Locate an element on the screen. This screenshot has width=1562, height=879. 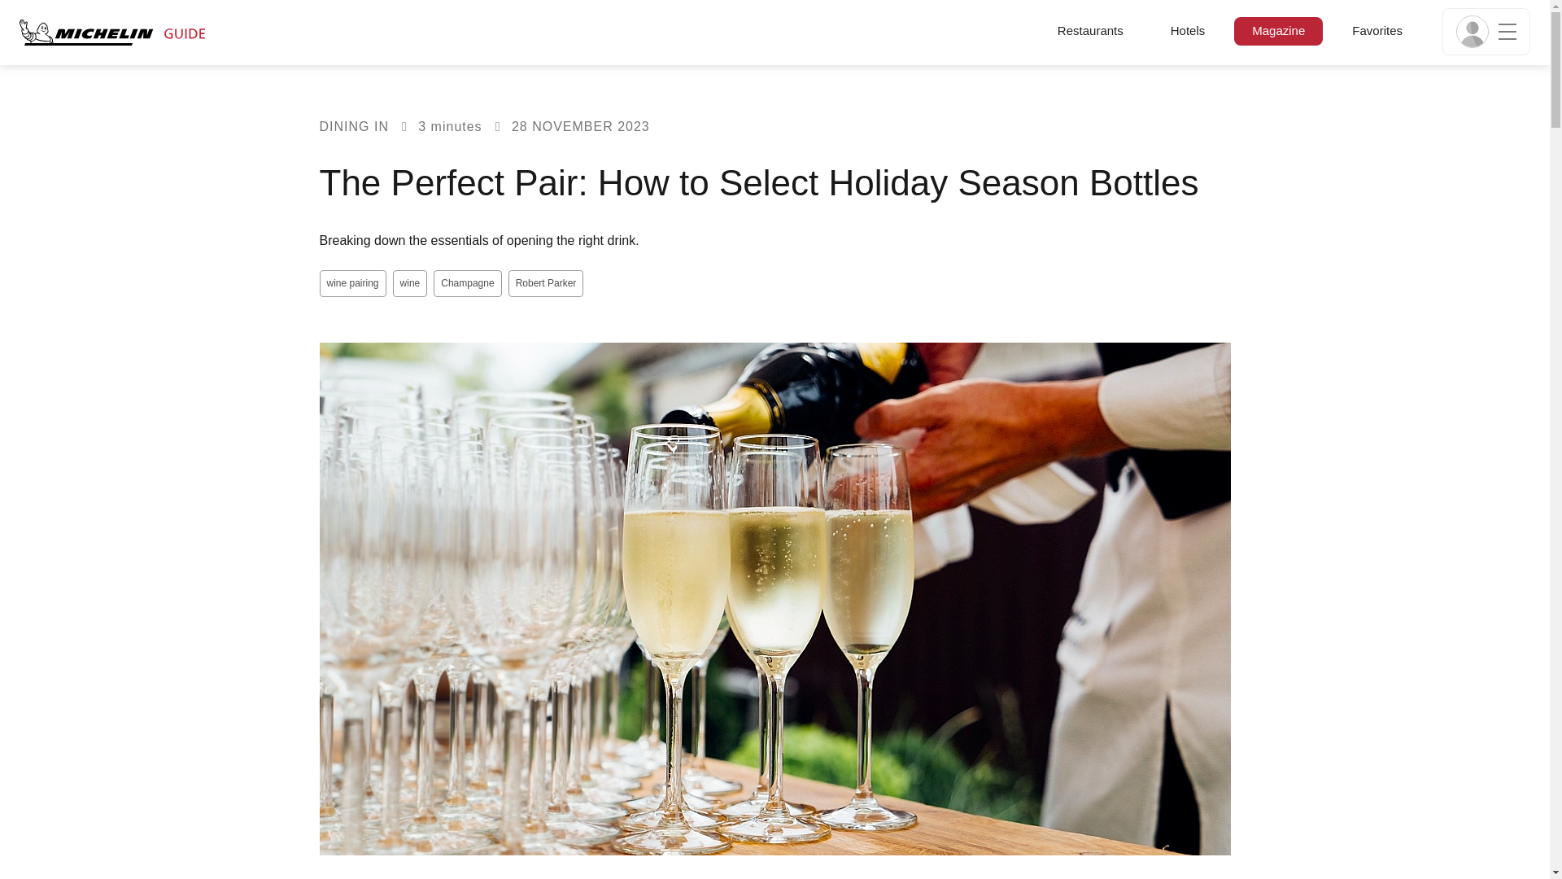
Magazine is located at coordinates (1278, 29).